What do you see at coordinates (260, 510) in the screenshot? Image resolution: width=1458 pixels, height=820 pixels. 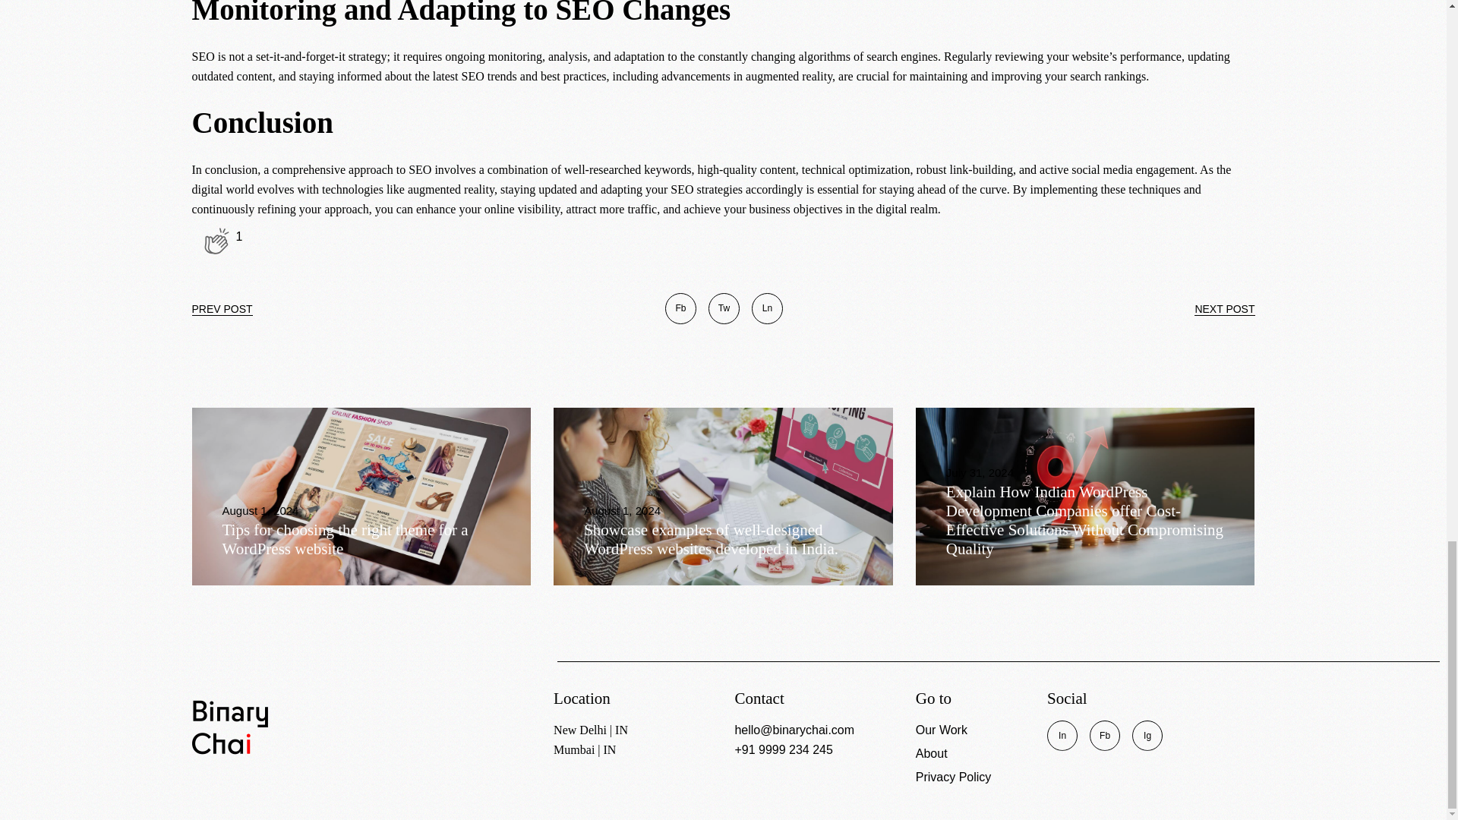 I see `August 1, 2024` at bounding box center [260, 510].